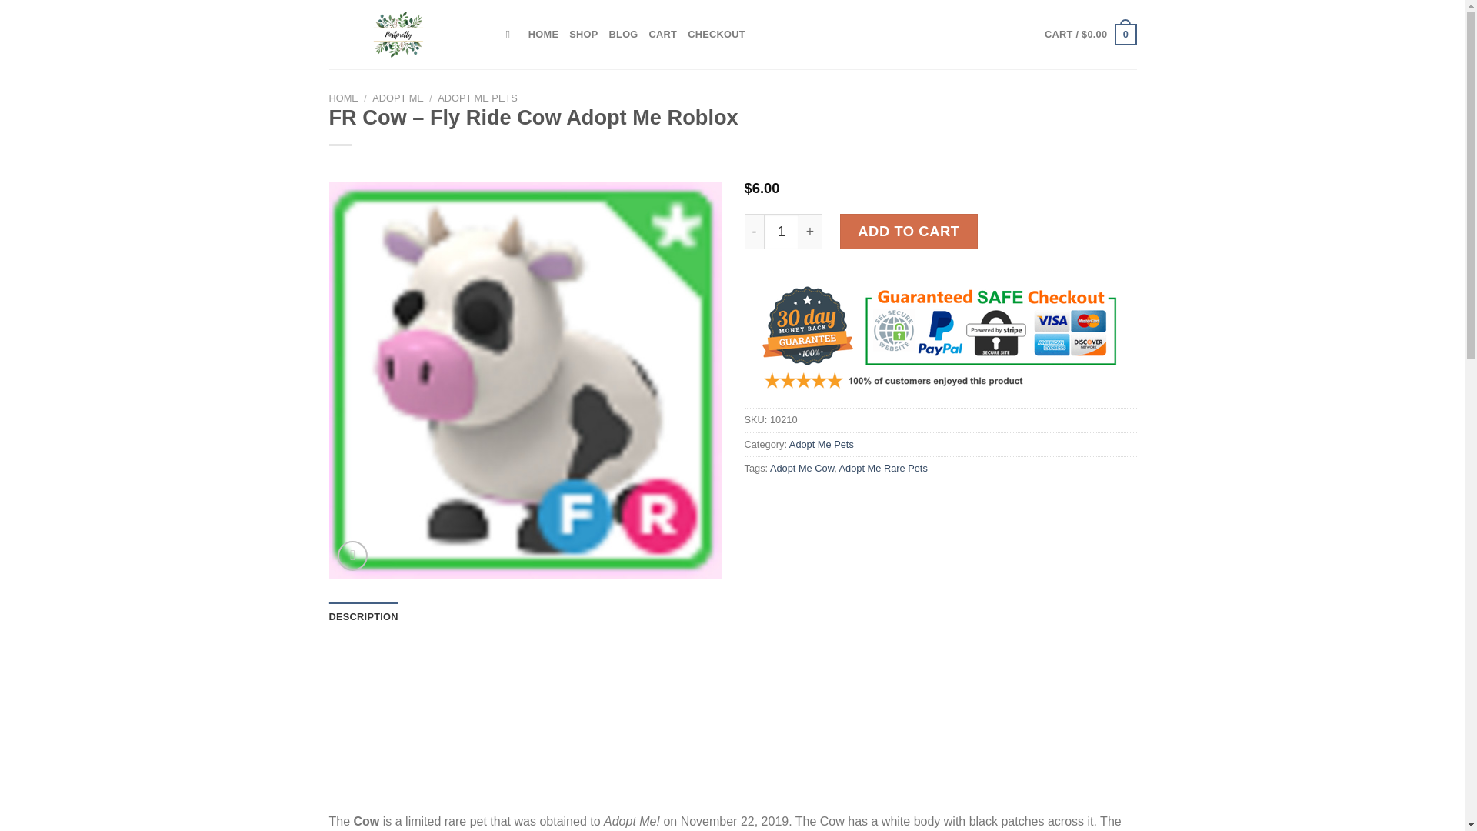 The height and width of the screenshot is (831, 1477). Describe the element at coordinates (344, 98) in the screenshot. I see `HOME` at that location.